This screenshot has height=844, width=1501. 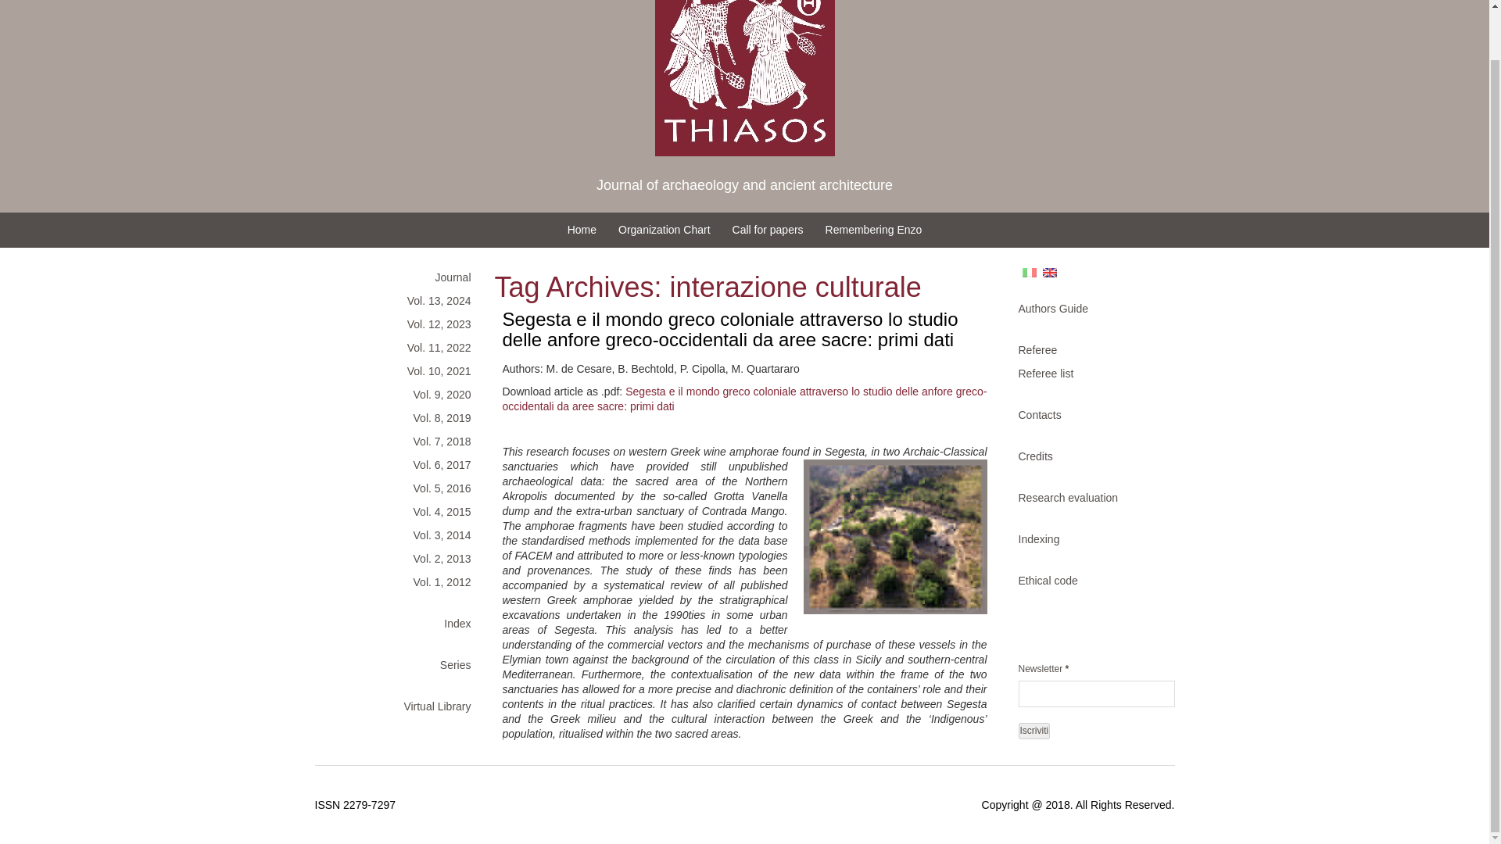 I want to click on Vol. 3, 2014, so click(x=400, y=535).